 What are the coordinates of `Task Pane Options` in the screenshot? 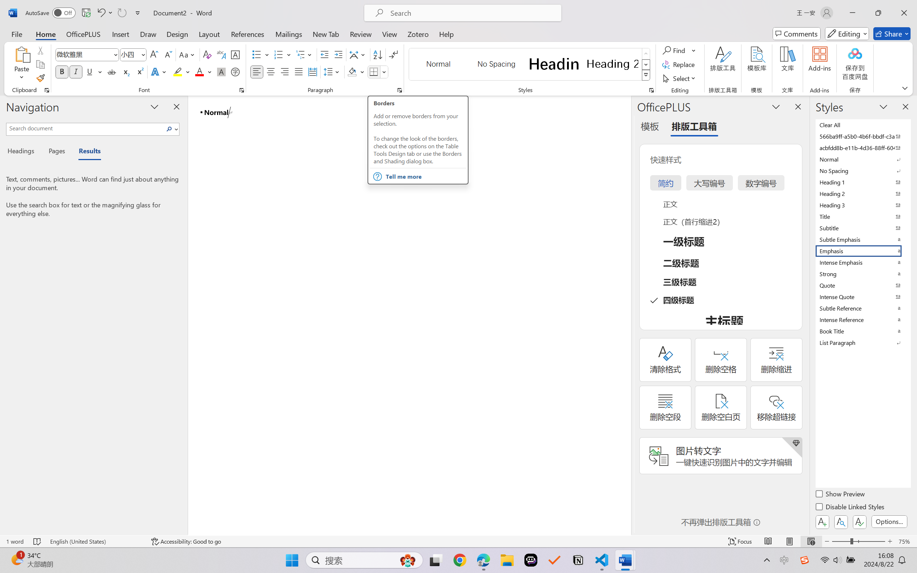 It's located at (776, 106).